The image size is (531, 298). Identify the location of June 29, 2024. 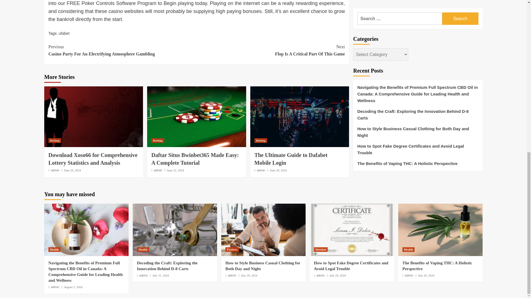
(72, 170).